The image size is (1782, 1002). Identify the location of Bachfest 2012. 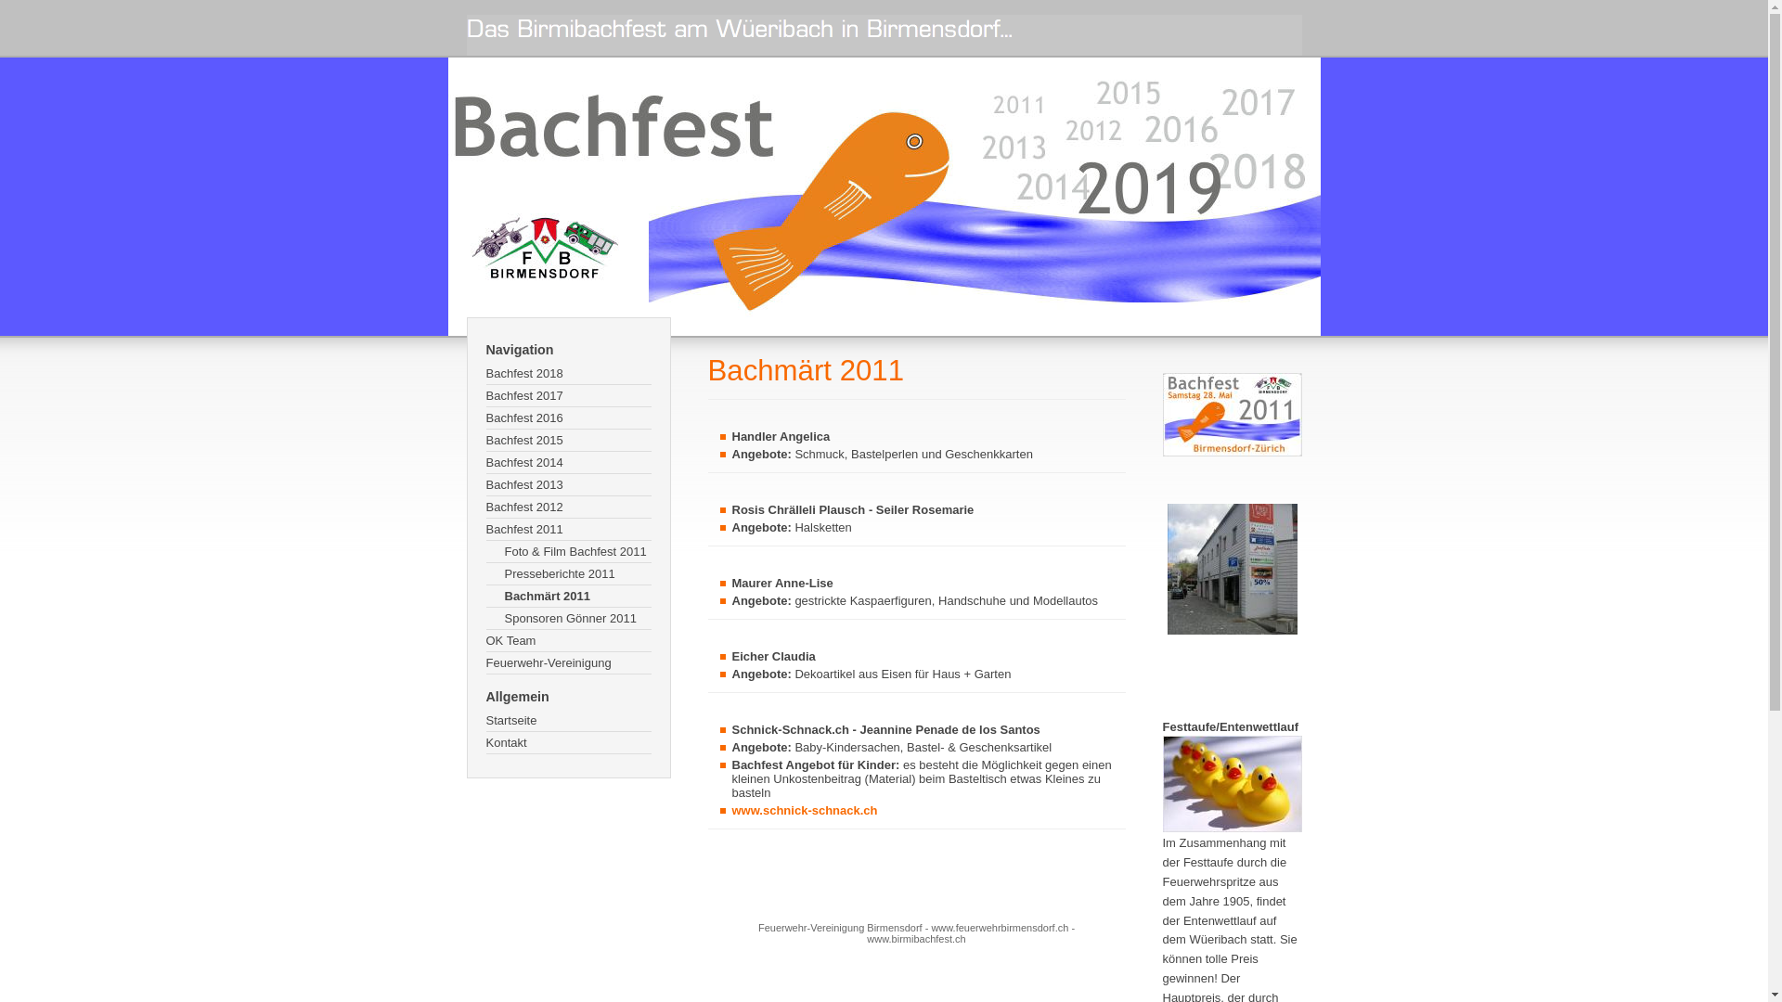
(569, 507).